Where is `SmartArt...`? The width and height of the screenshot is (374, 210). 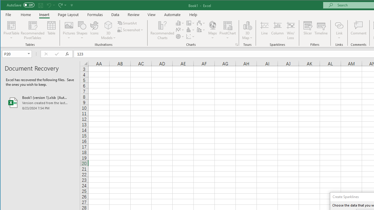
SmartArt... is located at coordinates (127, 23).